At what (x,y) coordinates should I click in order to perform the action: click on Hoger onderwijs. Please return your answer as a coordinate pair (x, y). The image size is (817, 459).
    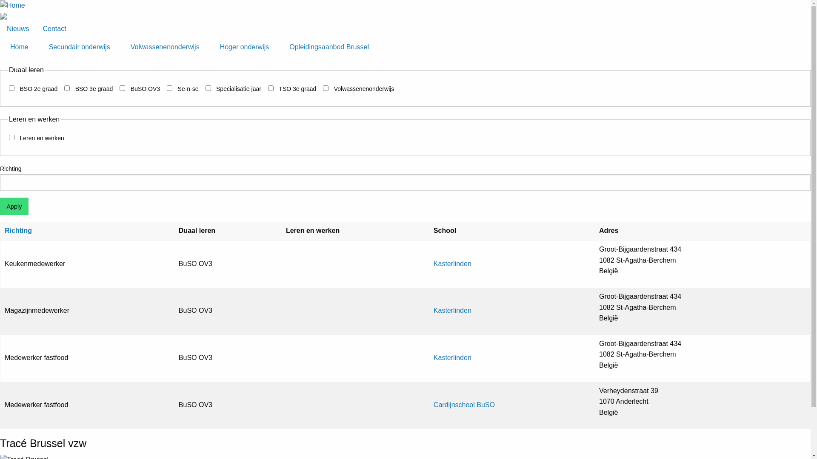
    Looking at the image, I should click on (245, 47).